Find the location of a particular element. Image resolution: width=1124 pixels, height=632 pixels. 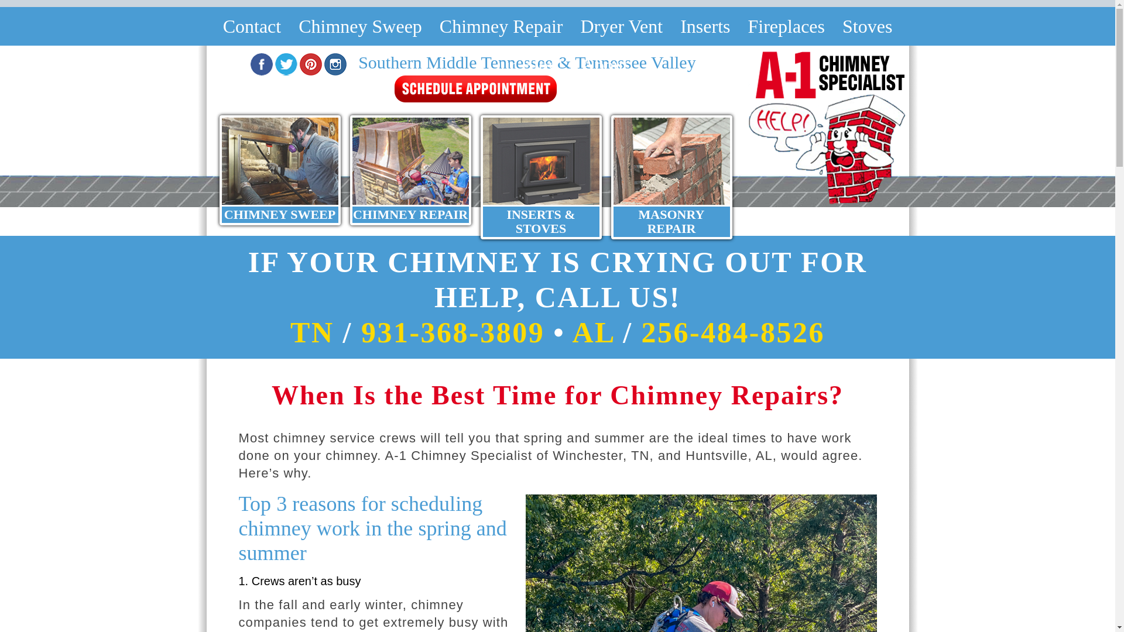

Fireplaces is located at coordinates (786, 26).